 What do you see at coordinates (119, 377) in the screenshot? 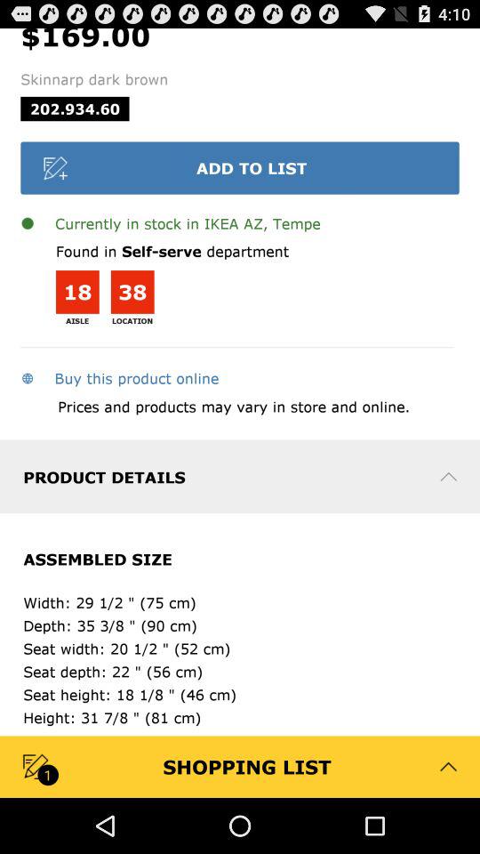
I see `click on blue text` at bounding box center [119, 377].